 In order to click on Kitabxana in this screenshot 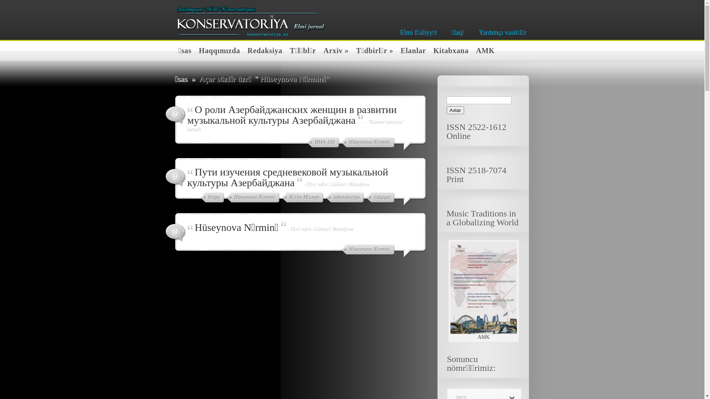, I will do `click(449, 52)`.